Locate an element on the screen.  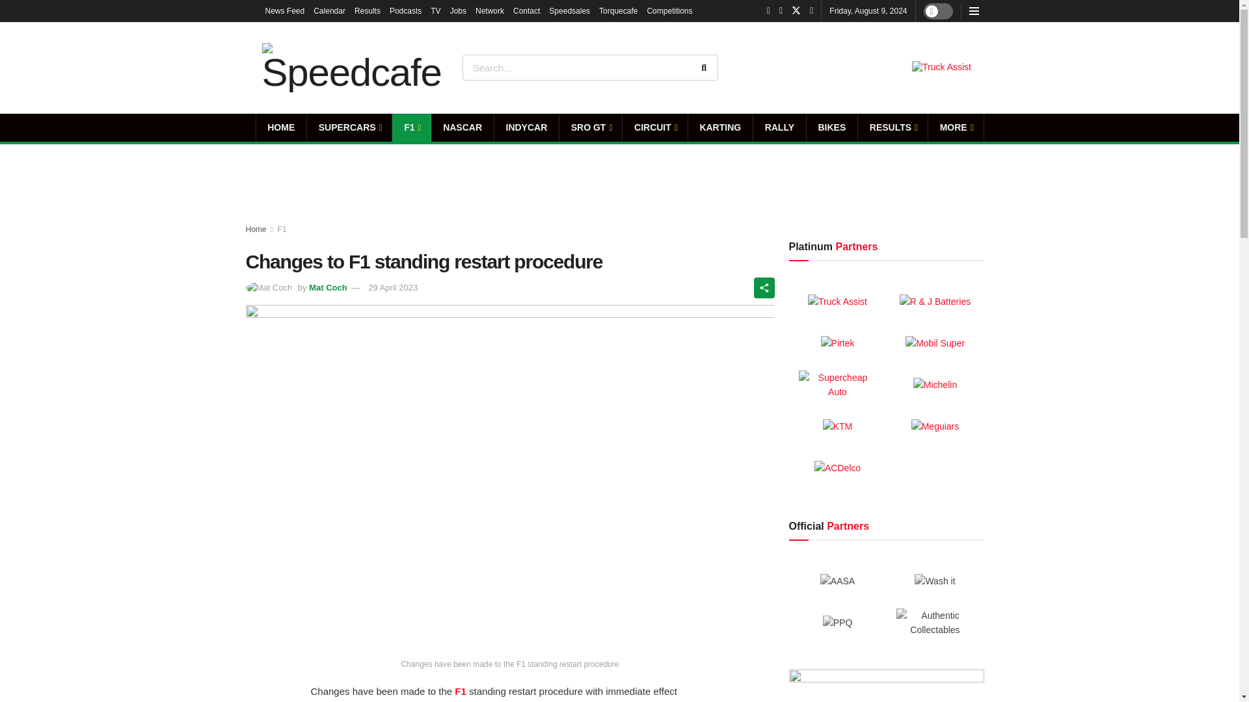
Competitions is located at coordinates (669, 10).